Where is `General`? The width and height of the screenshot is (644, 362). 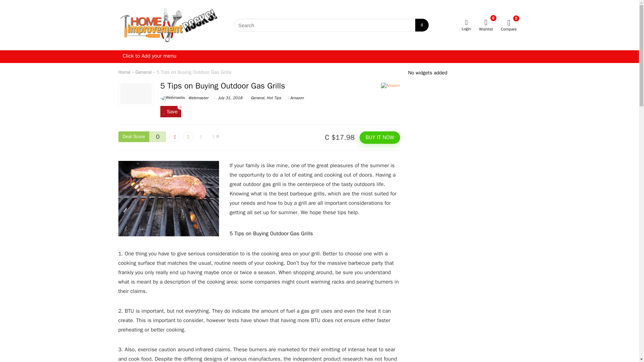 General is located at coordinates (144, 72).